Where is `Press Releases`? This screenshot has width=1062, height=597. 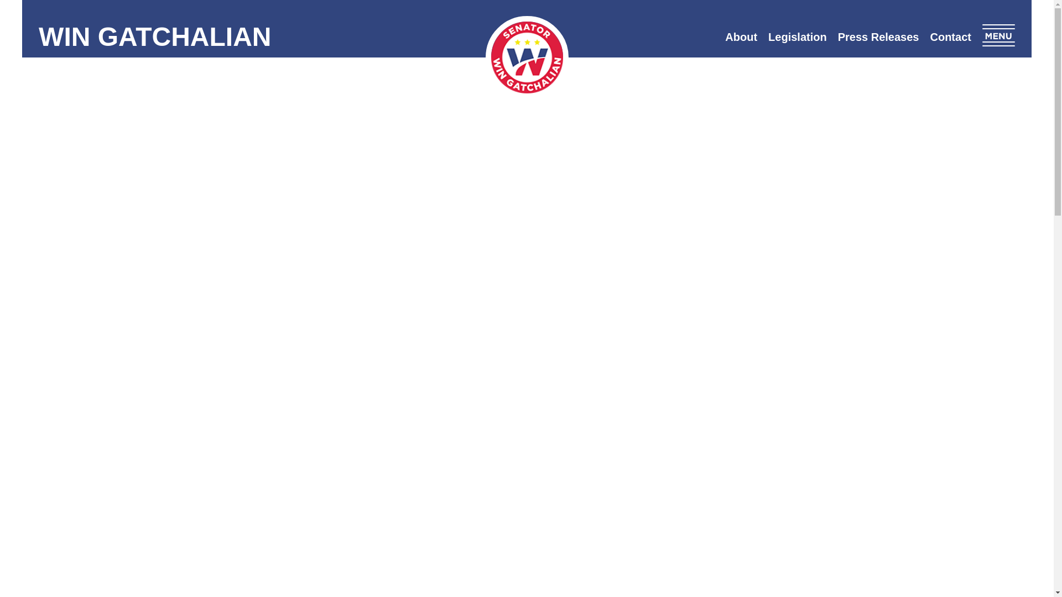 Press Releases is located at coordinates (878, 36).